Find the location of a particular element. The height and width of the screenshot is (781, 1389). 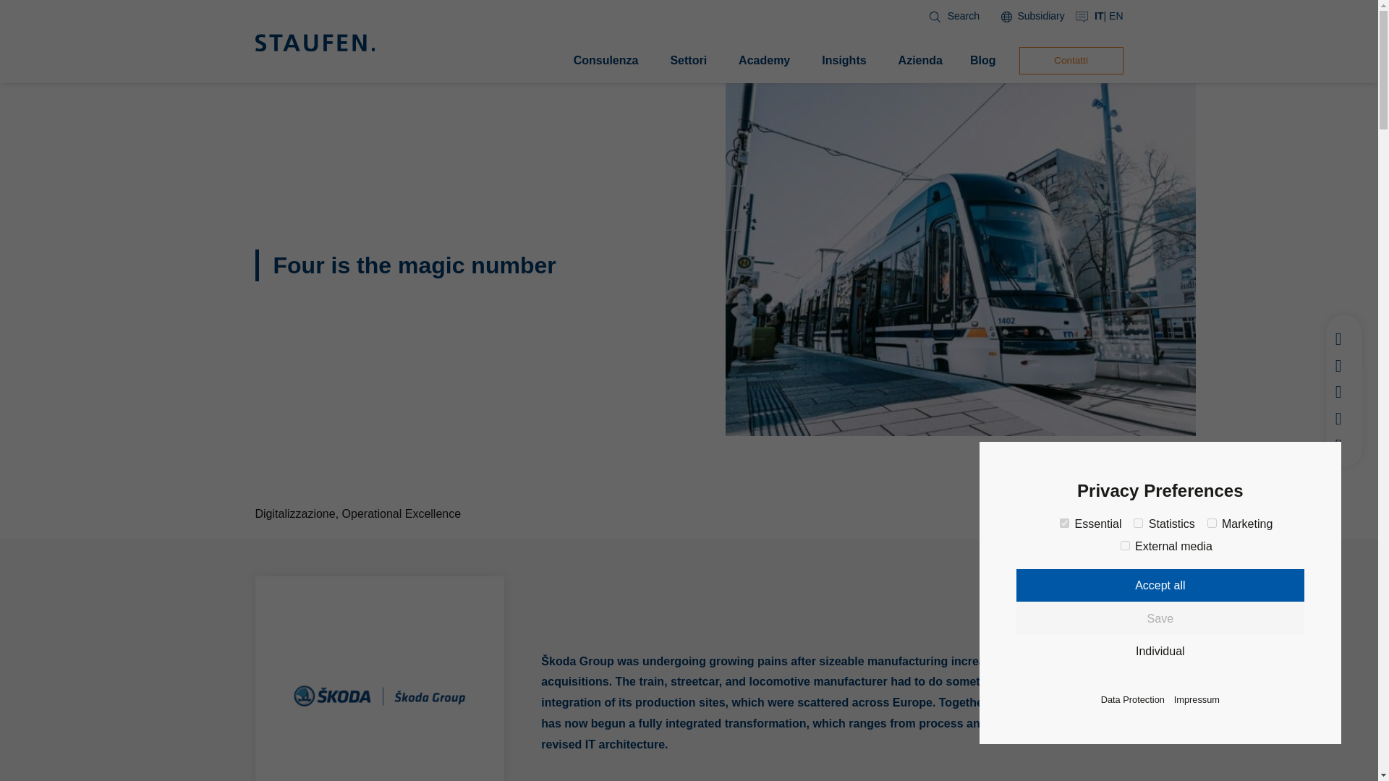

Consulenza is located at coordinates (606, 61).